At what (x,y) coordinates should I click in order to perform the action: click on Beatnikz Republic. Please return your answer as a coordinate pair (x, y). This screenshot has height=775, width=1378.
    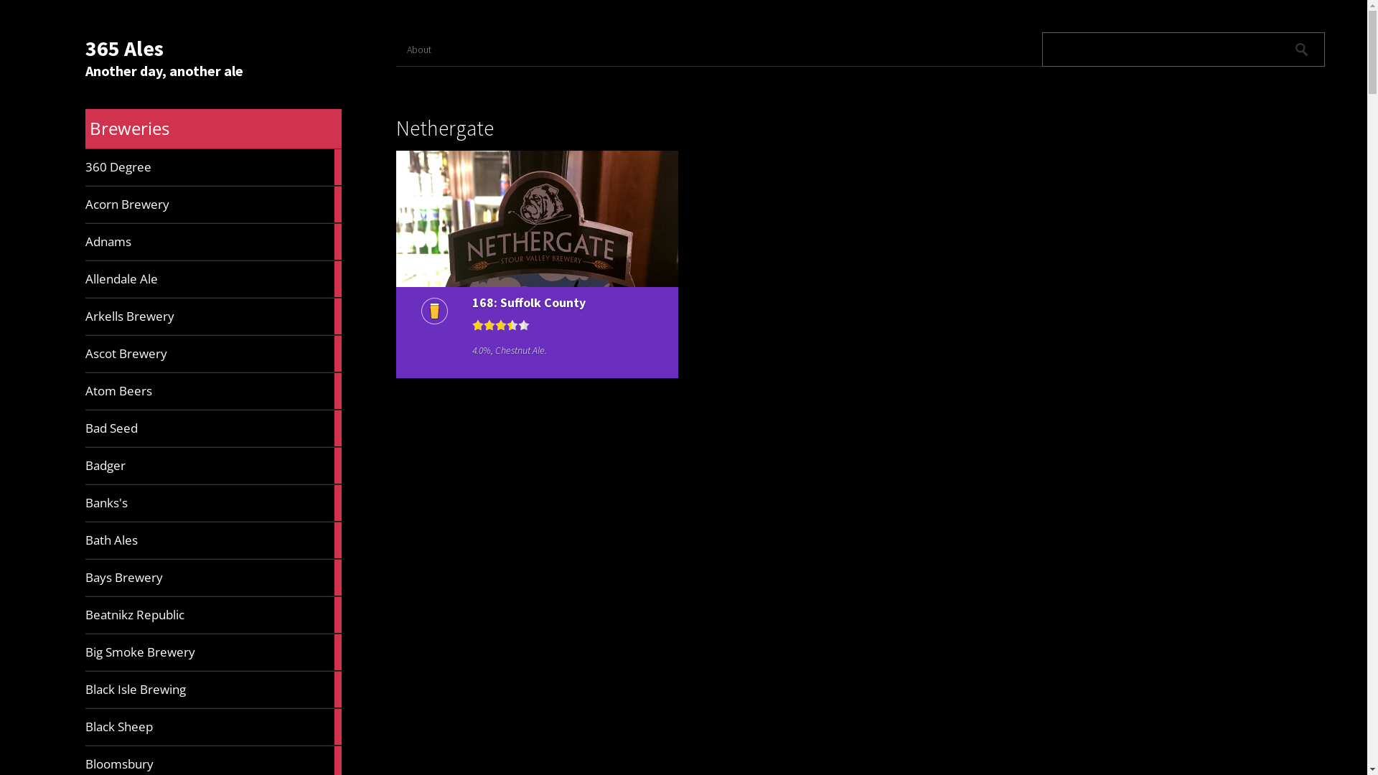
    Looking at the image, I should click on (214, 614).